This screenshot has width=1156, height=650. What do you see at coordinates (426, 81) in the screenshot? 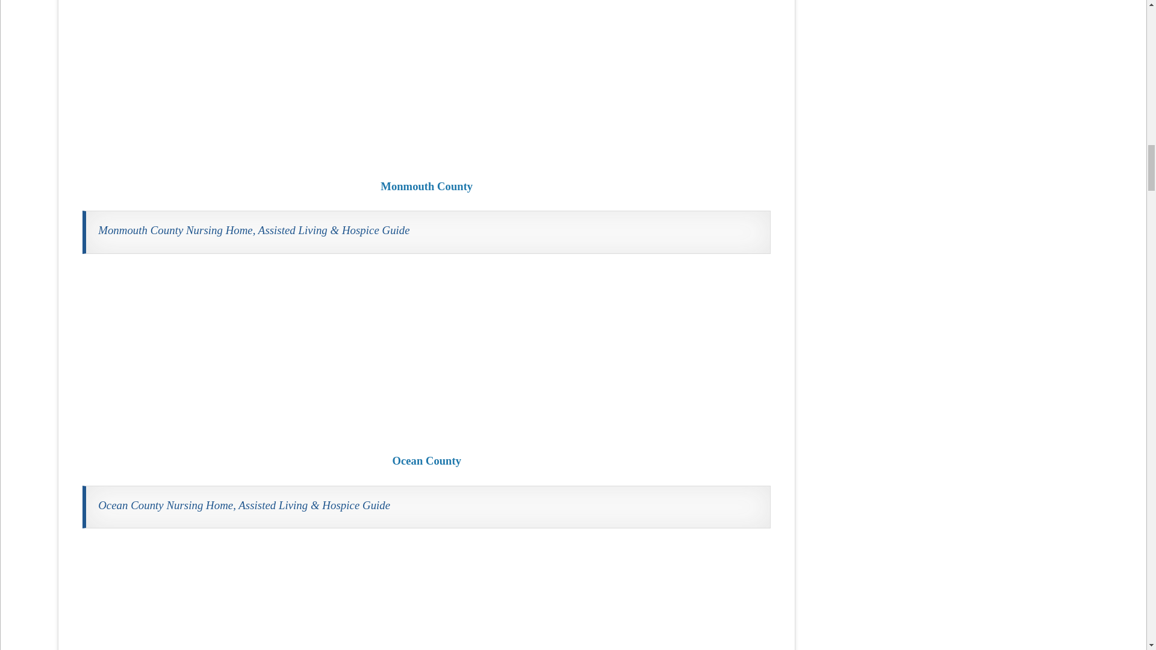
I see `Monmouth County Nursing Home Guide` at bounding box center [426, 81].